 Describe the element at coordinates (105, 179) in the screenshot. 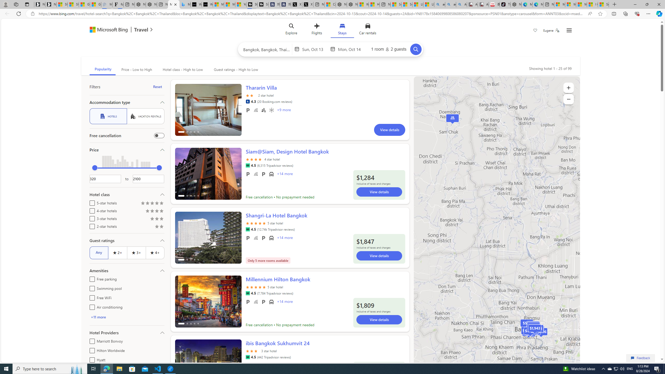

I see `AutomationID: TextField872` at that location.